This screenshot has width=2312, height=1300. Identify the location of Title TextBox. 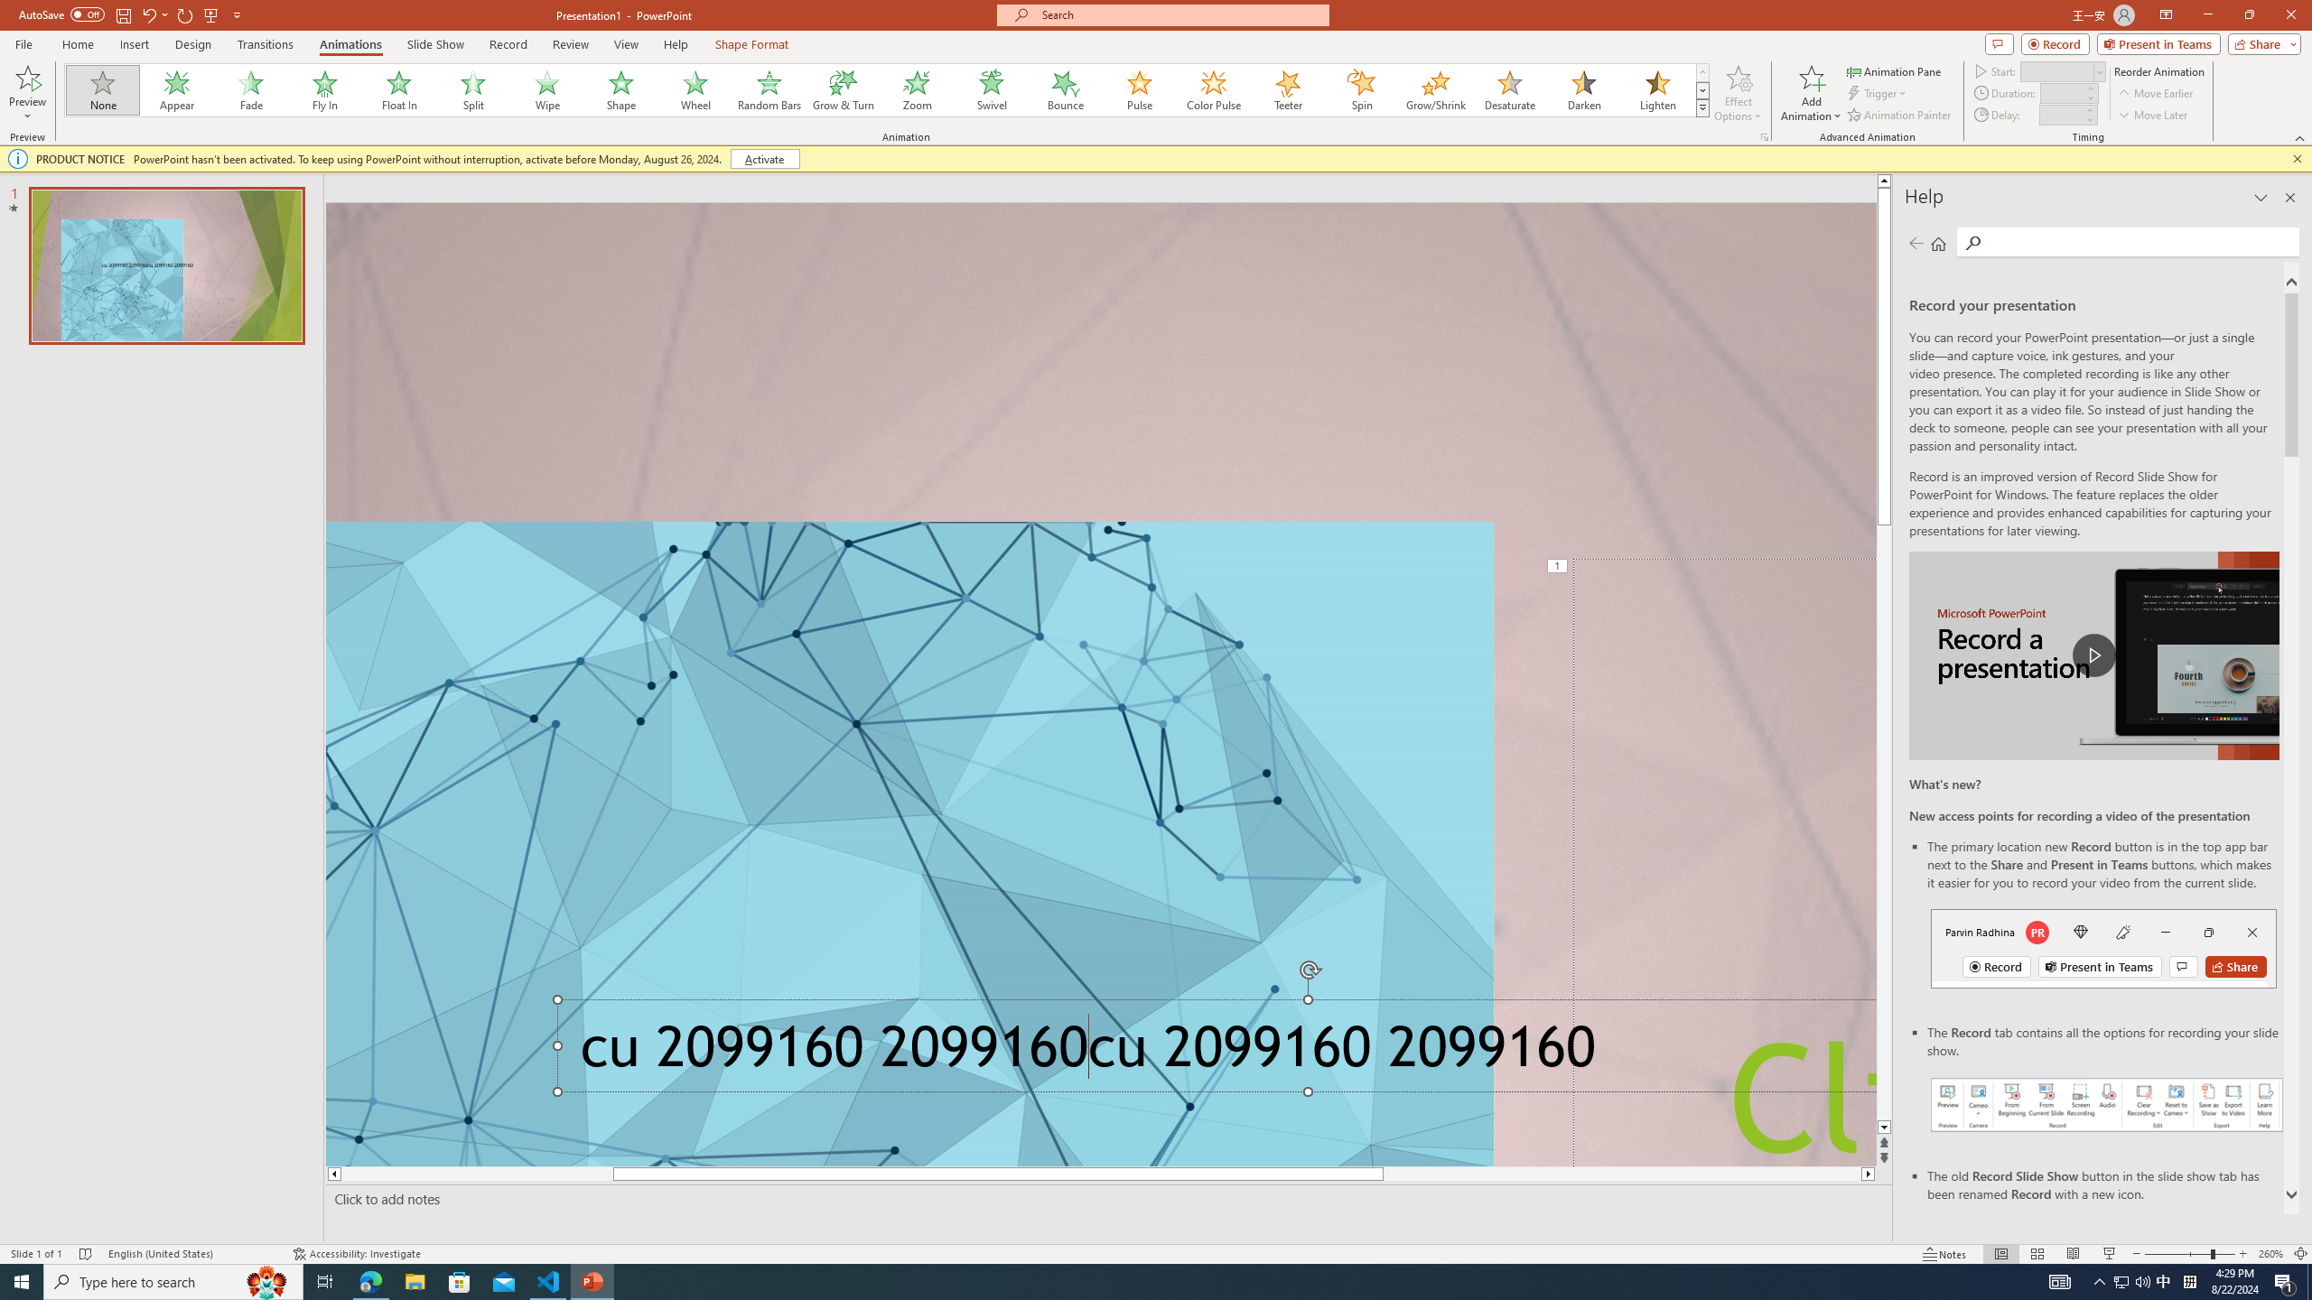
(1724, 862).